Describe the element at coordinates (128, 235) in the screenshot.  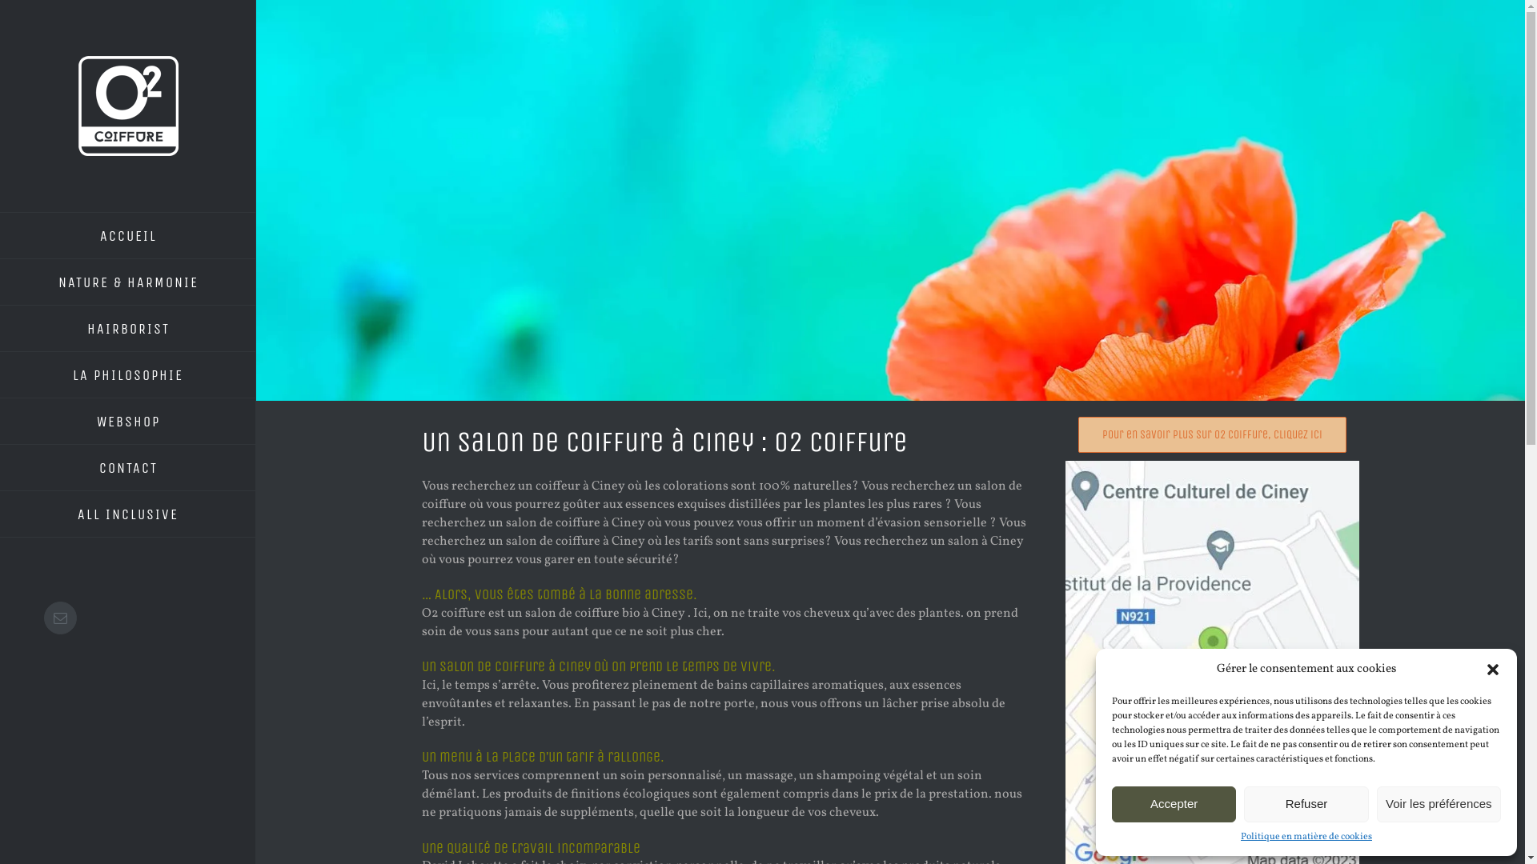
I see `ACCUEIL` at that location.